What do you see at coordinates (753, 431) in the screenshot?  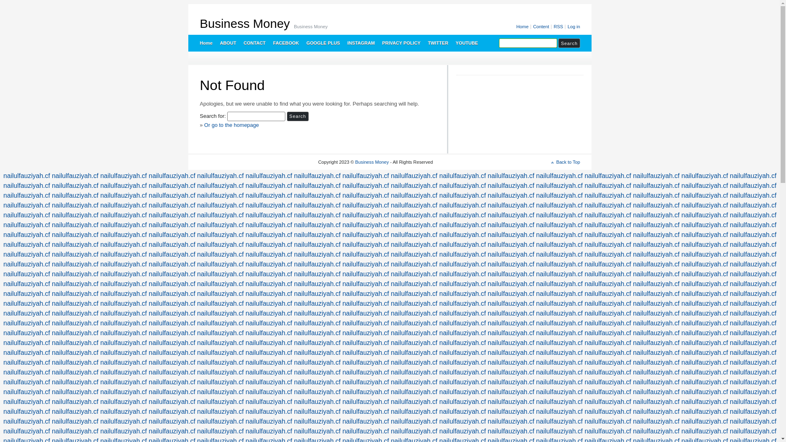 I see `nailulfauziyah.cf` at bounding box center [753, 431].